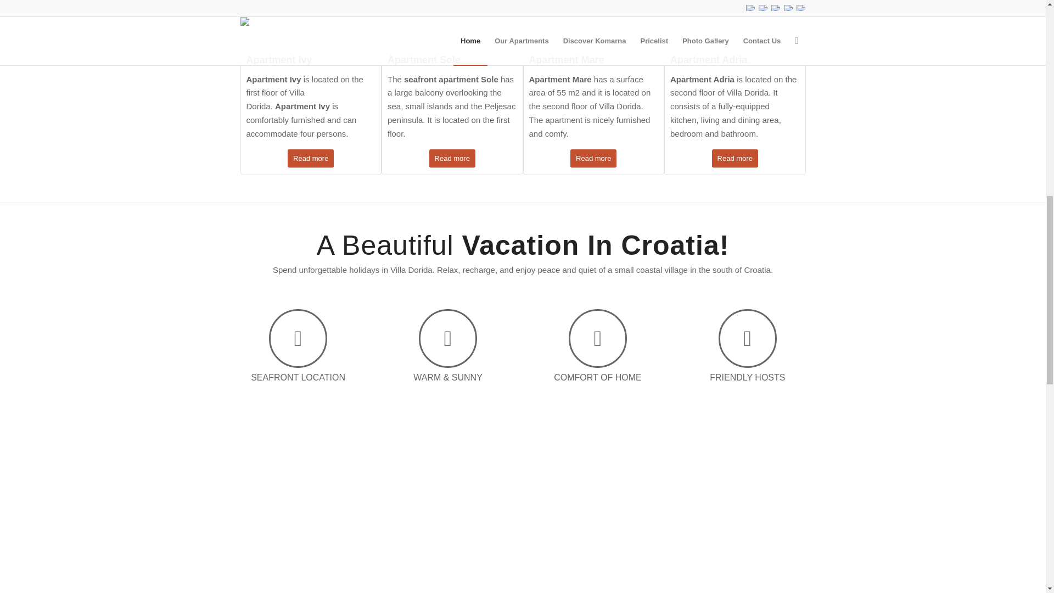 The height and width of the screenshot is (593, 1054). What do you see at coordinates (593, 158) in the screenshot?
I see `Read more` at bounding box center [593, 158].